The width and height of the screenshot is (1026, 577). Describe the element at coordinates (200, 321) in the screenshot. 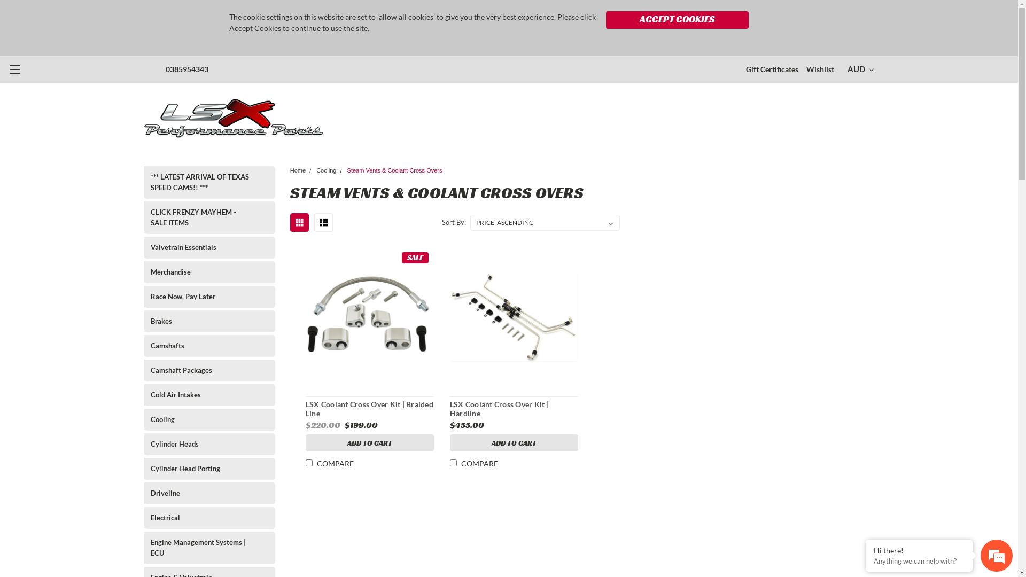

I see `Brakes` at that location.